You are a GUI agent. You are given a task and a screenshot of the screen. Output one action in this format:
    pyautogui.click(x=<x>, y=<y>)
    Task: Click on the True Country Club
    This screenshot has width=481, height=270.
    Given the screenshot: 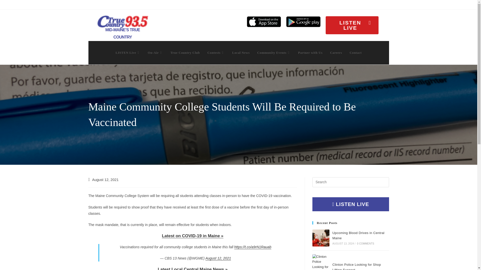 What is the action you would take?
    pyautogui.click(x=185, y=52)
    